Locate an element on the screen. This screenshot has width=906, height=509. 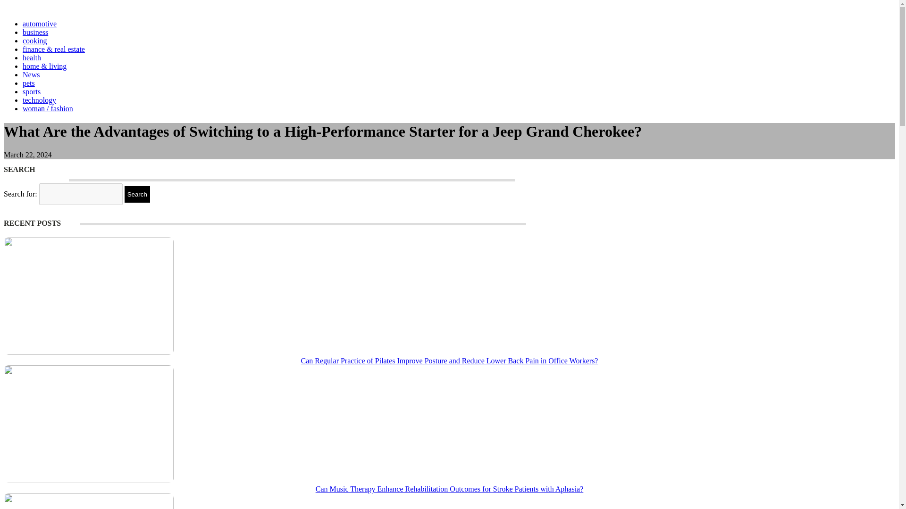
automotive is located at coordinates (40, 24).